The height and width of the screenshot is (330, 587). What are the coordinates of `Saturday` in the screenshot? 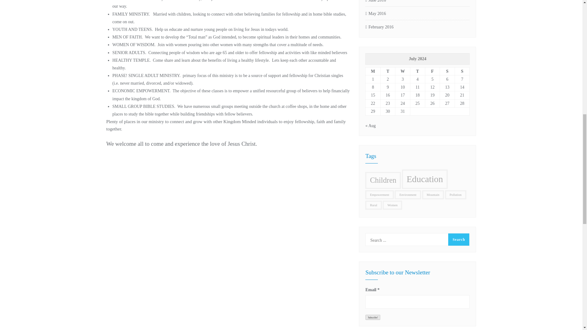 It's located at (447, 71).